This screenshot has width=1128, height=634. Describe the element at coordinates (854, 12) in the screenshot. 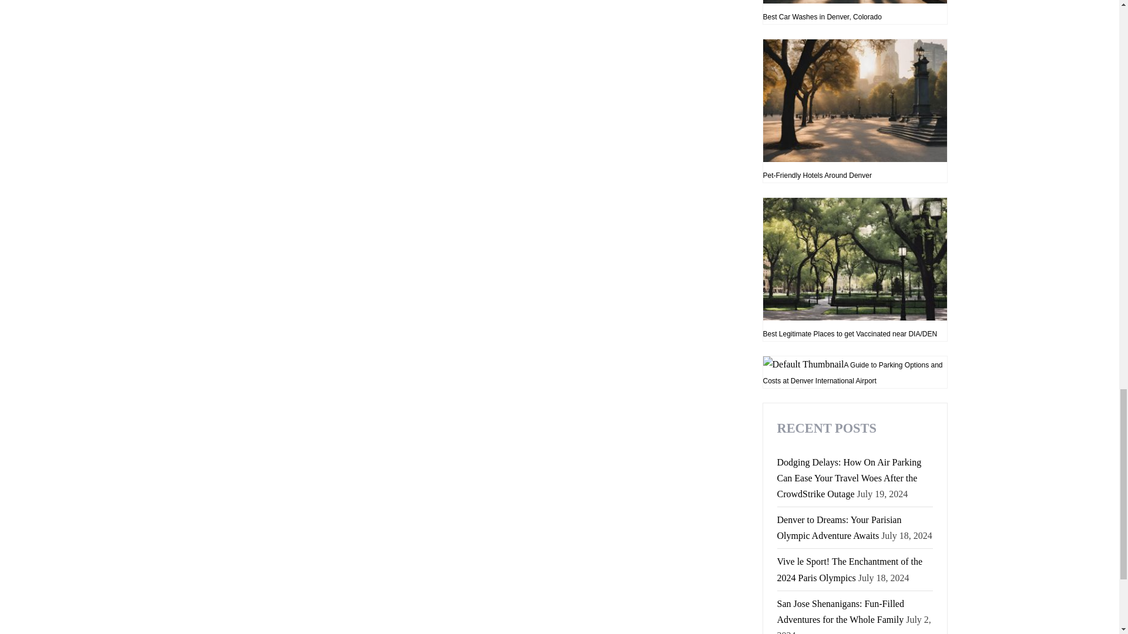

I see `Best Car Washes in Denver, Colorado` at that location.